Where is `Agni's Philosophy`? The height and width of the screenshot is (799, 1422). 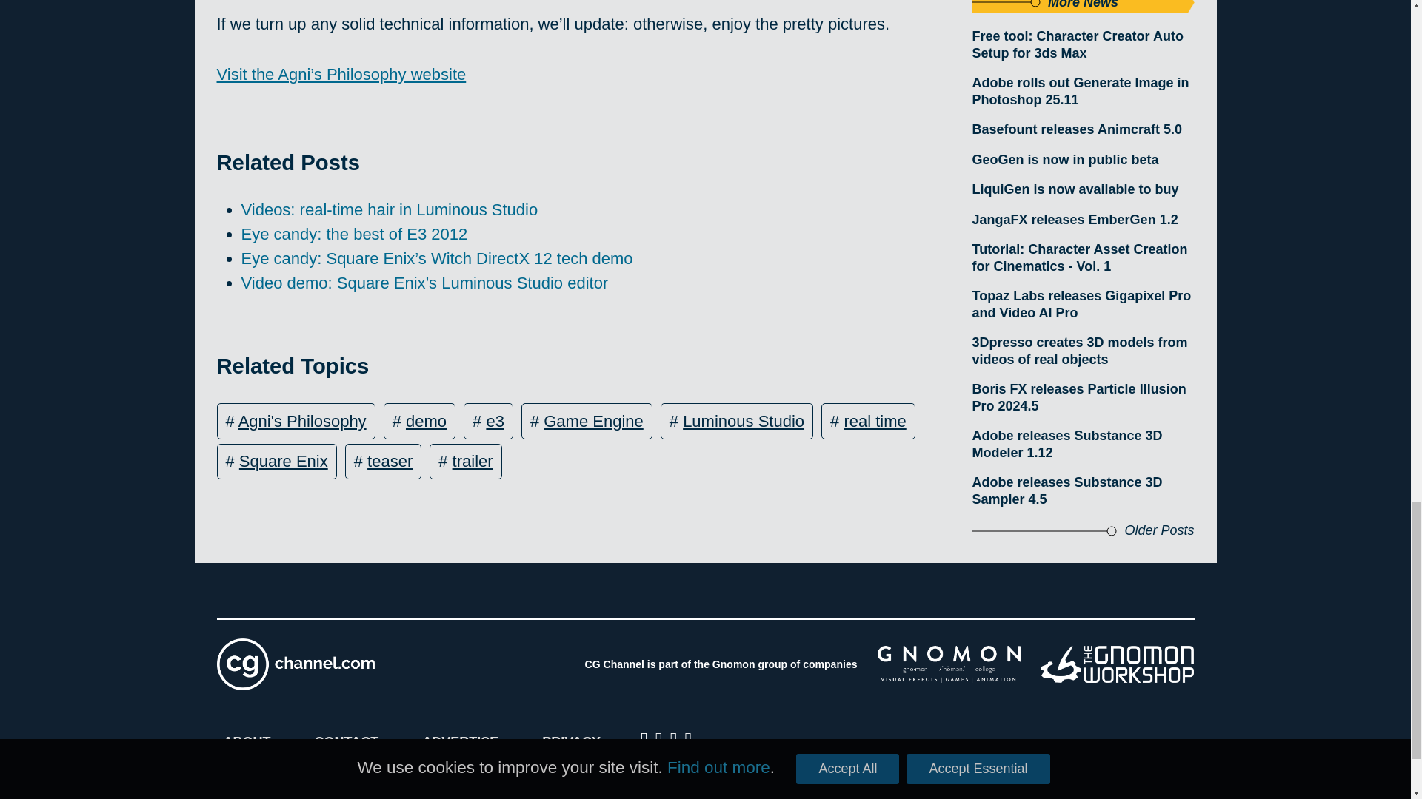 Agni's Philosophy is located at coordinates (302, 422).